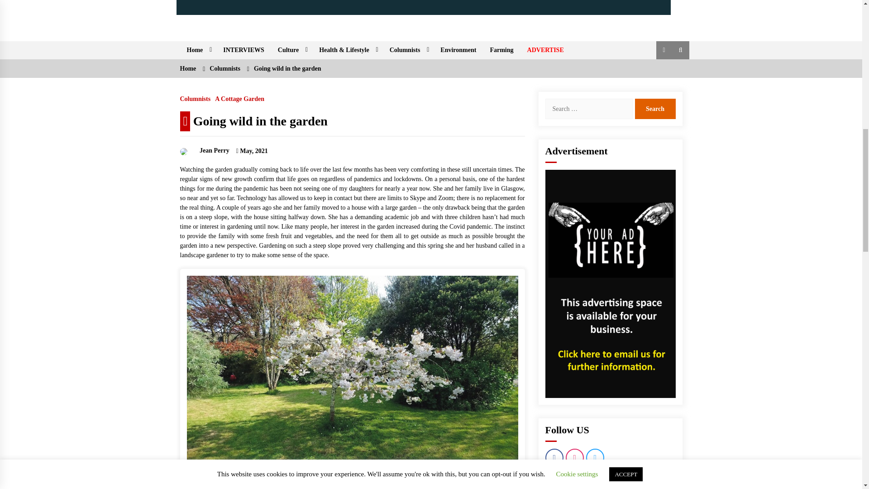 The image size is (869, 489). What do you see at coordinates (198, 50) in the screenshot?
I see `Home` at bounding box center [198, 50].